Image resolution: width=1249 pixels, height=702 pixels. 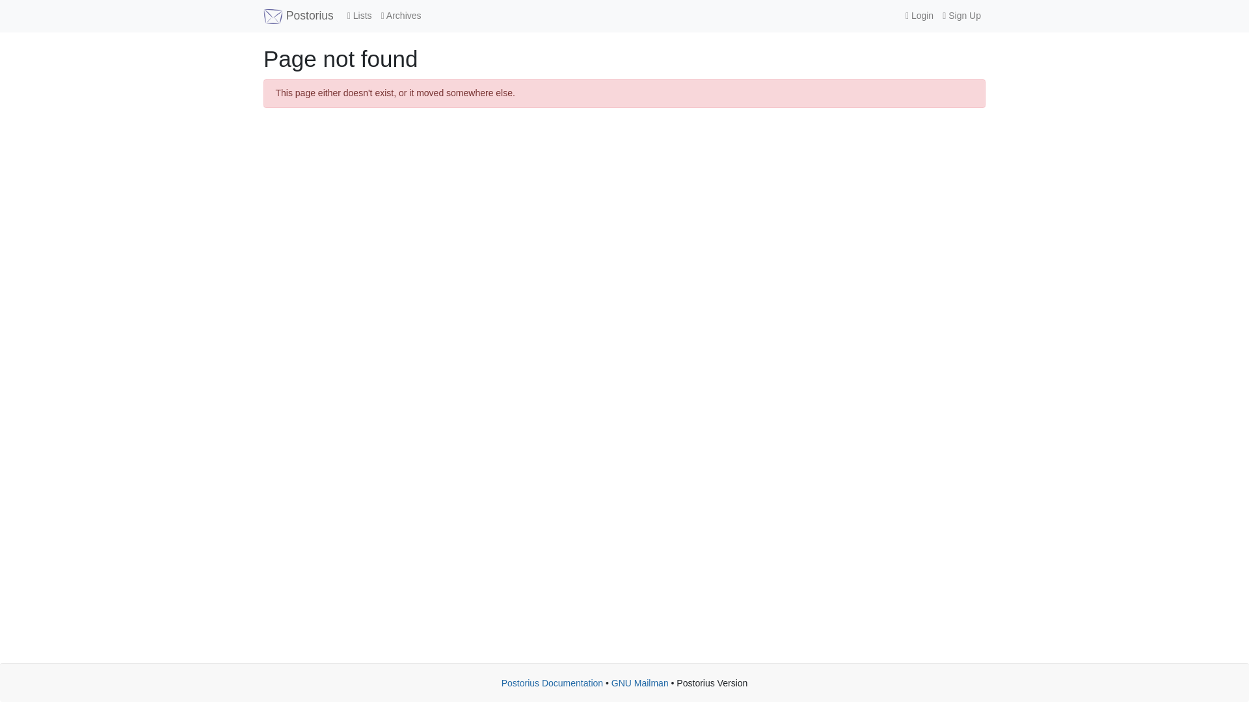 I want to click on Postorius, so click(x=298, y=16).